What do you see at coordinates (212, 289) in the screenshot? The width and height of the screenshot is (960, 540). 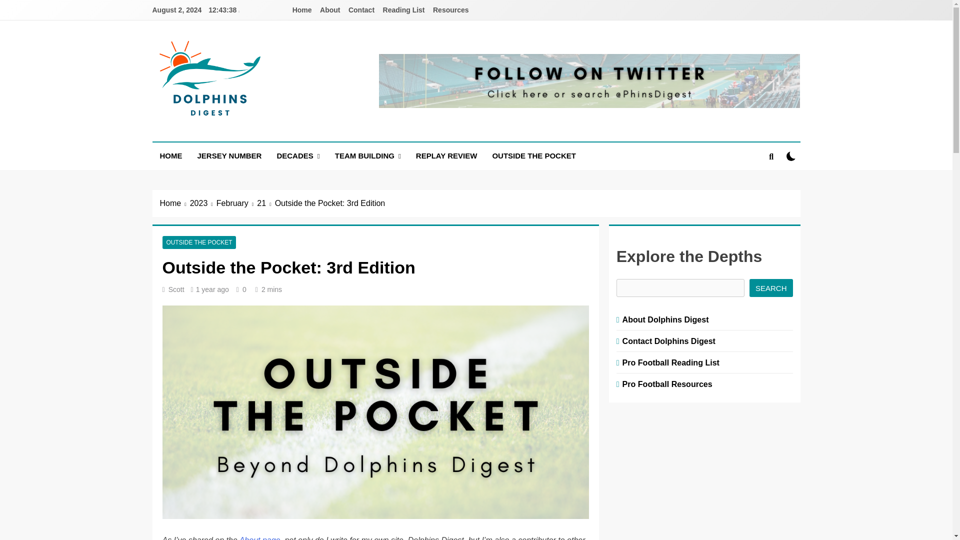 I see `1 year ago` at bounding box center [212, 289].